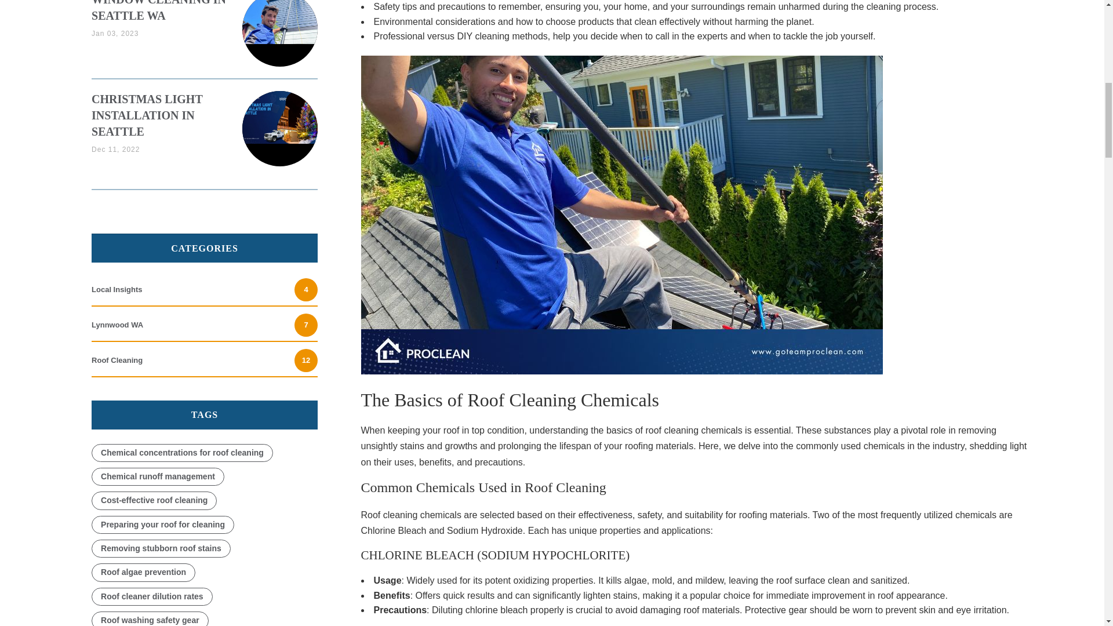 The width and height of the screenshot is (1113, 626). Describe the element at coordinates (158, 10) in the screenshot. I see `Window Cleaning in Seattle WA` at that location.